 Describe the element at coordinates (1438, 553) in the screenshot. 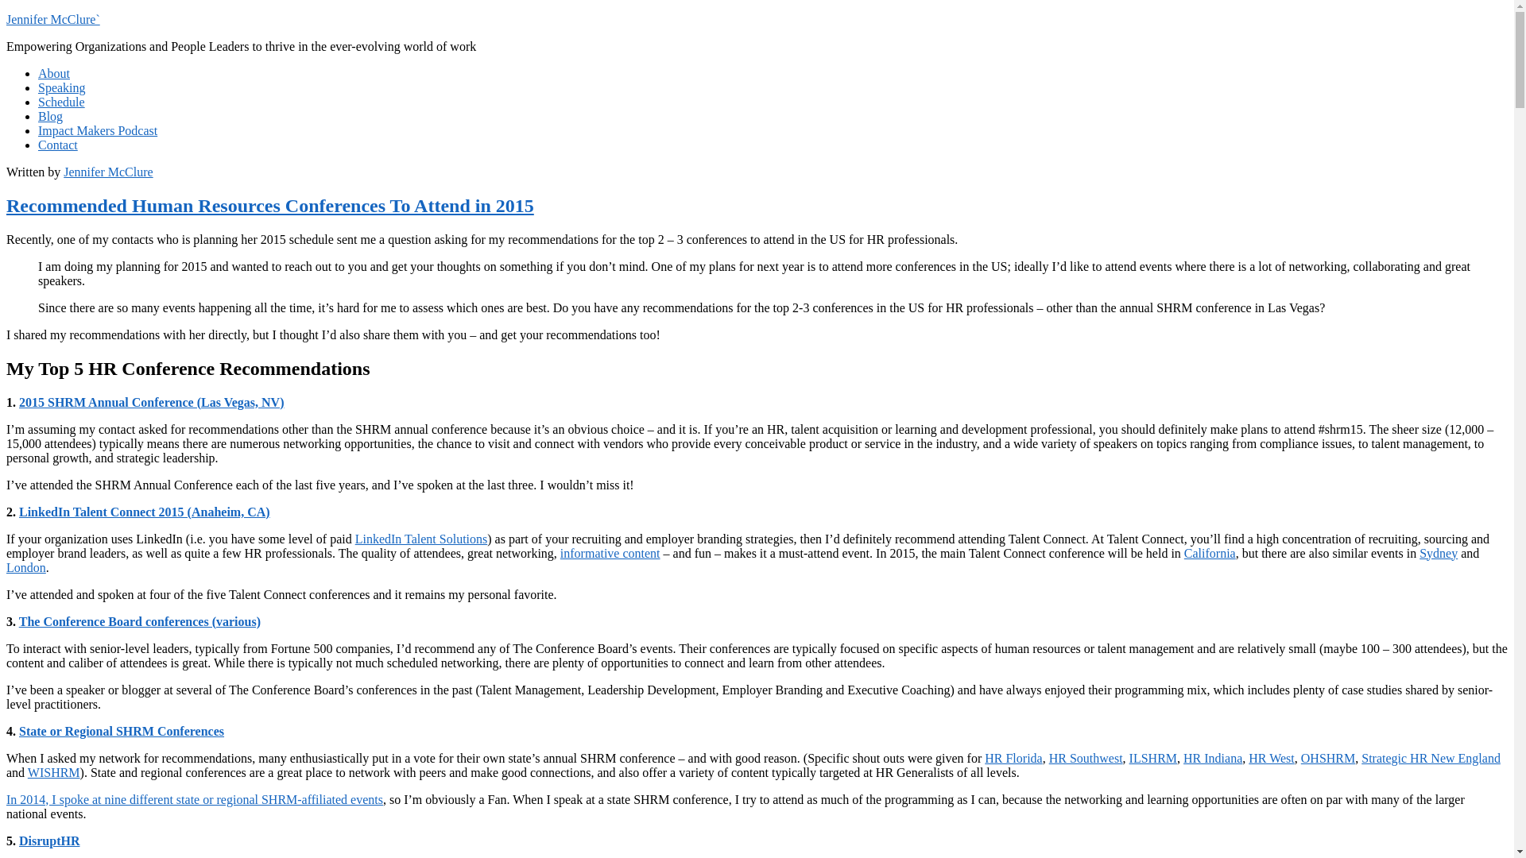

I see `LinkedIn Talent Connect 2015 - Sydney` at that location.